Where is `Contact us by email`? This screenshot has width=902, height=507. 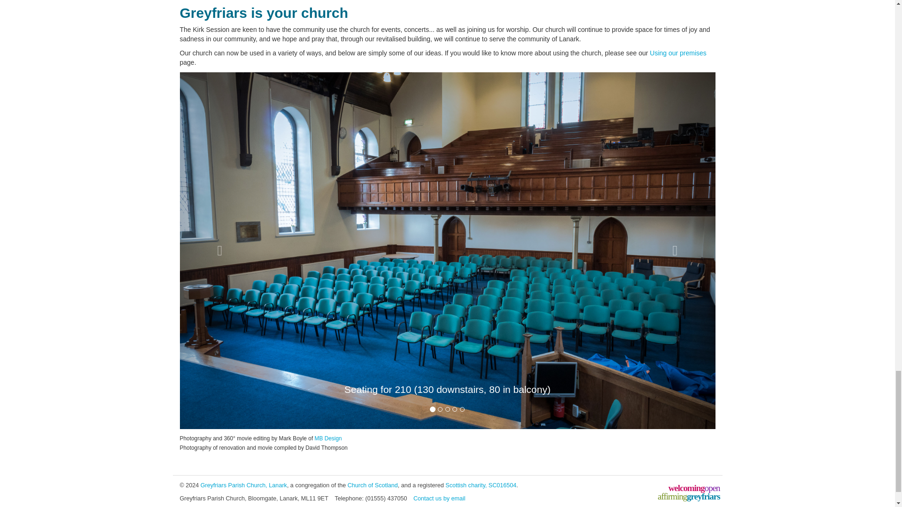 Contact us by email is located at coordinates (439, 499).